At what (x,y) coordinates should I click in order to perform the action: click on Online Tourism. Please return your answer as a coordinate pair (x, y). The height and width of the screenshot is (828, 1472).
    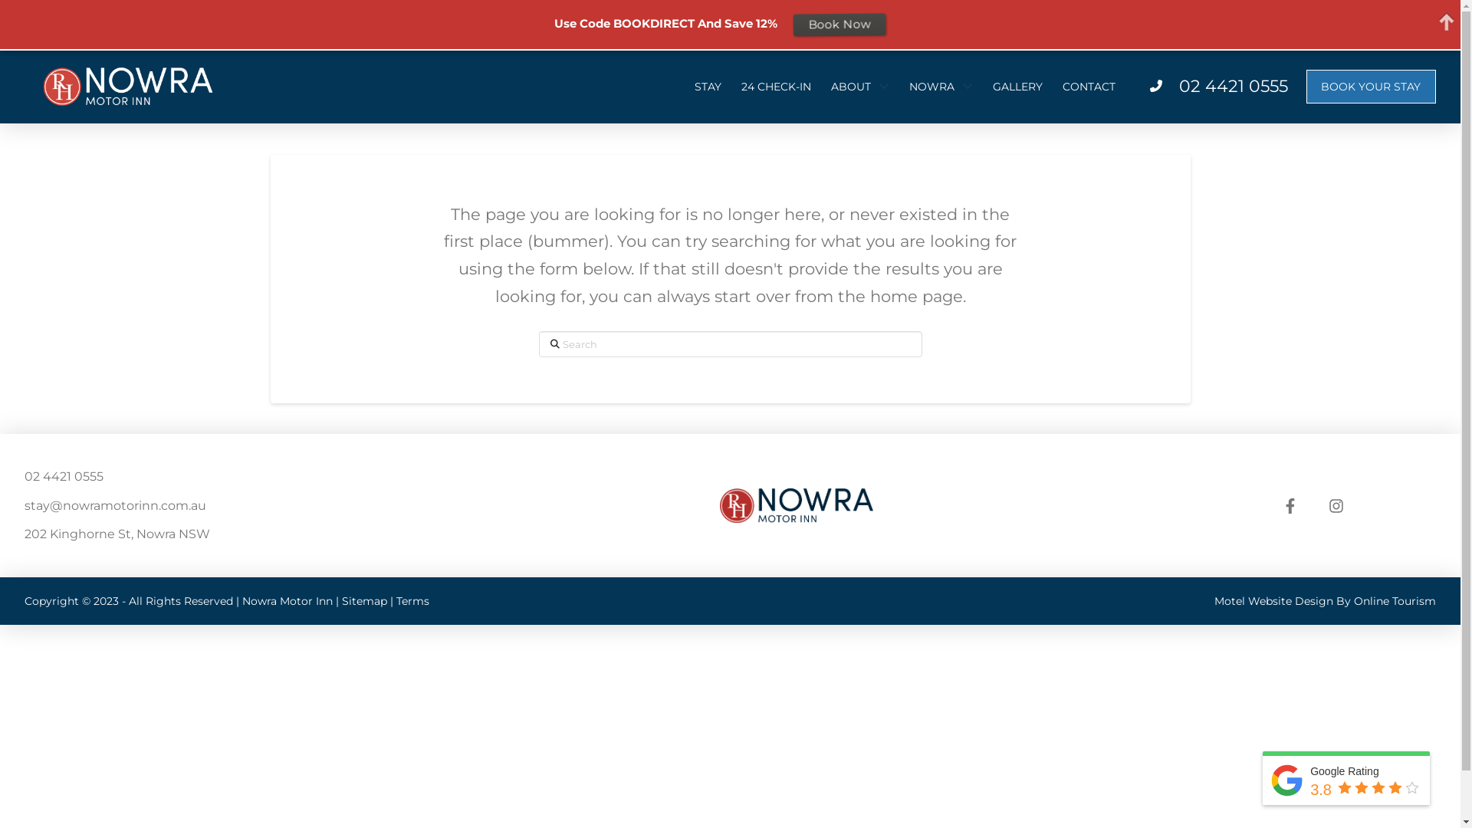
    Looking at the image, I should click on (1395, 601).